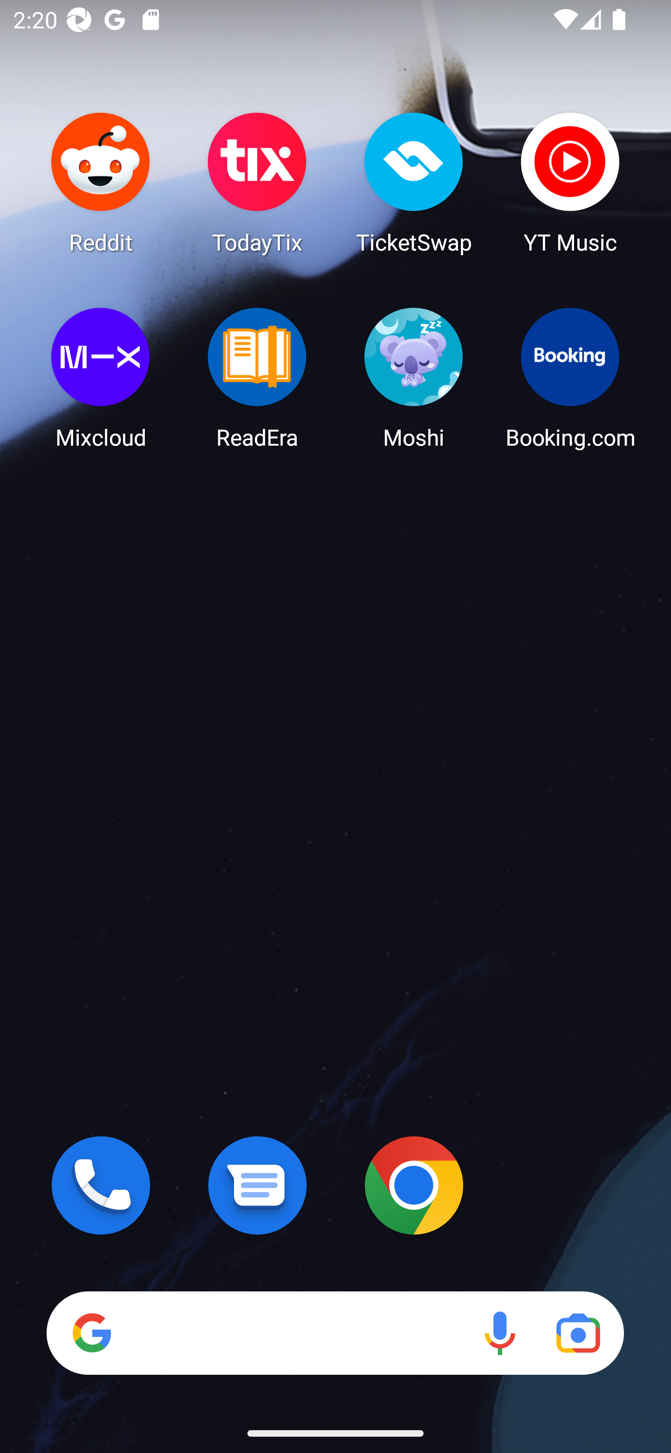 This screenshot has width=671, height=1453. What do you see at coordinates (257, 1185) in the screenshot?
I see `Messages` at bounding box center [257, 1185].